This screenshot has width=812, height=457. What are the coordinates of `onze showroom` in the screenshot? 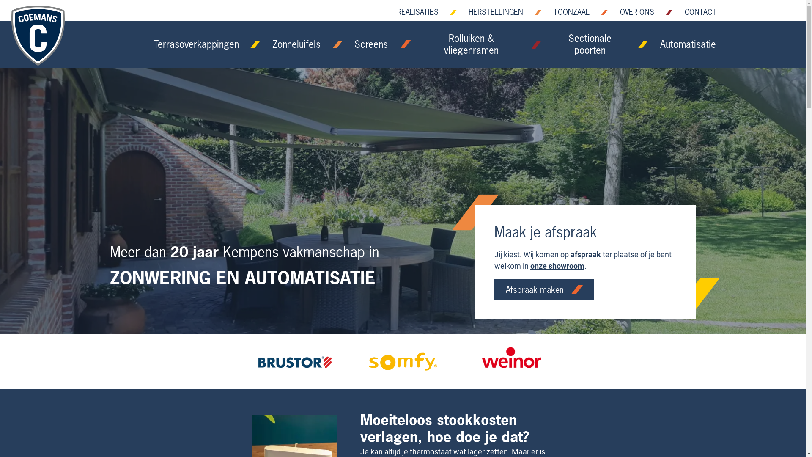 It's located at (557, 266).